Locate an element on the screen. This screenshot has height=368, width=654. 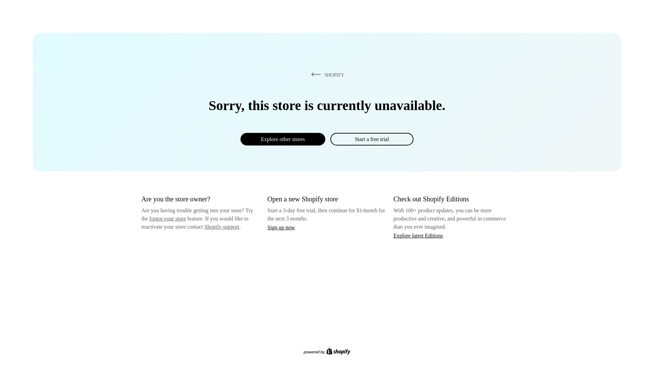
Start a free trial is located at coordinates (372, 139).